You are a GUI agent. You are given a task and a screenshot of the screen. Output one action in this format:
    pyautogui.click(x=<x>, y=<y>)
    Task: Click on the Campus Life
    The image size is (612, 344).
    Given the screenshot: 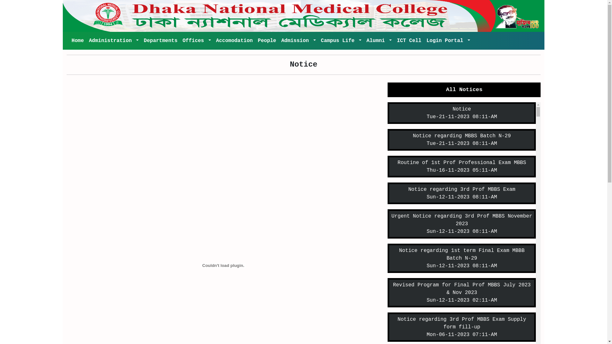 What is the action you would take?
    pyautogui.click(x=341, y=41)
    